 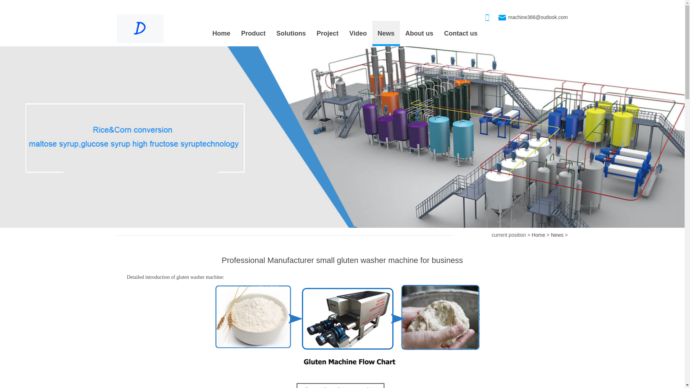 What do you see at coordinates (291, 33) in the screenshot?
I see `Solutions` at bounding box center [291, 33].